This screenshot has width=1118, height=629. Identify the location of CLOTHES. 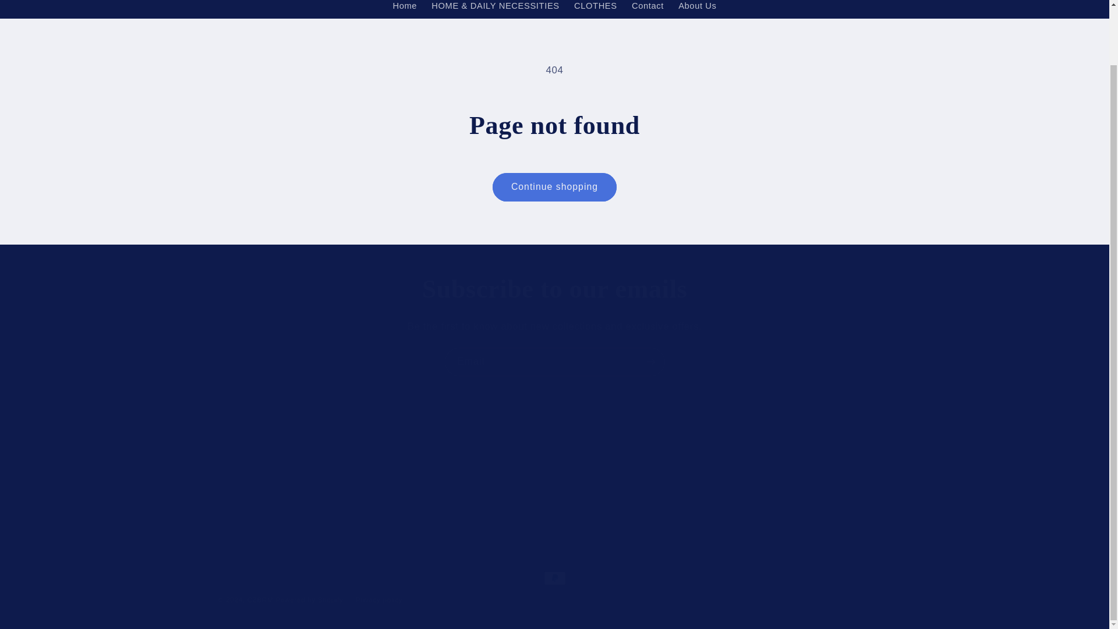
(462, 472).